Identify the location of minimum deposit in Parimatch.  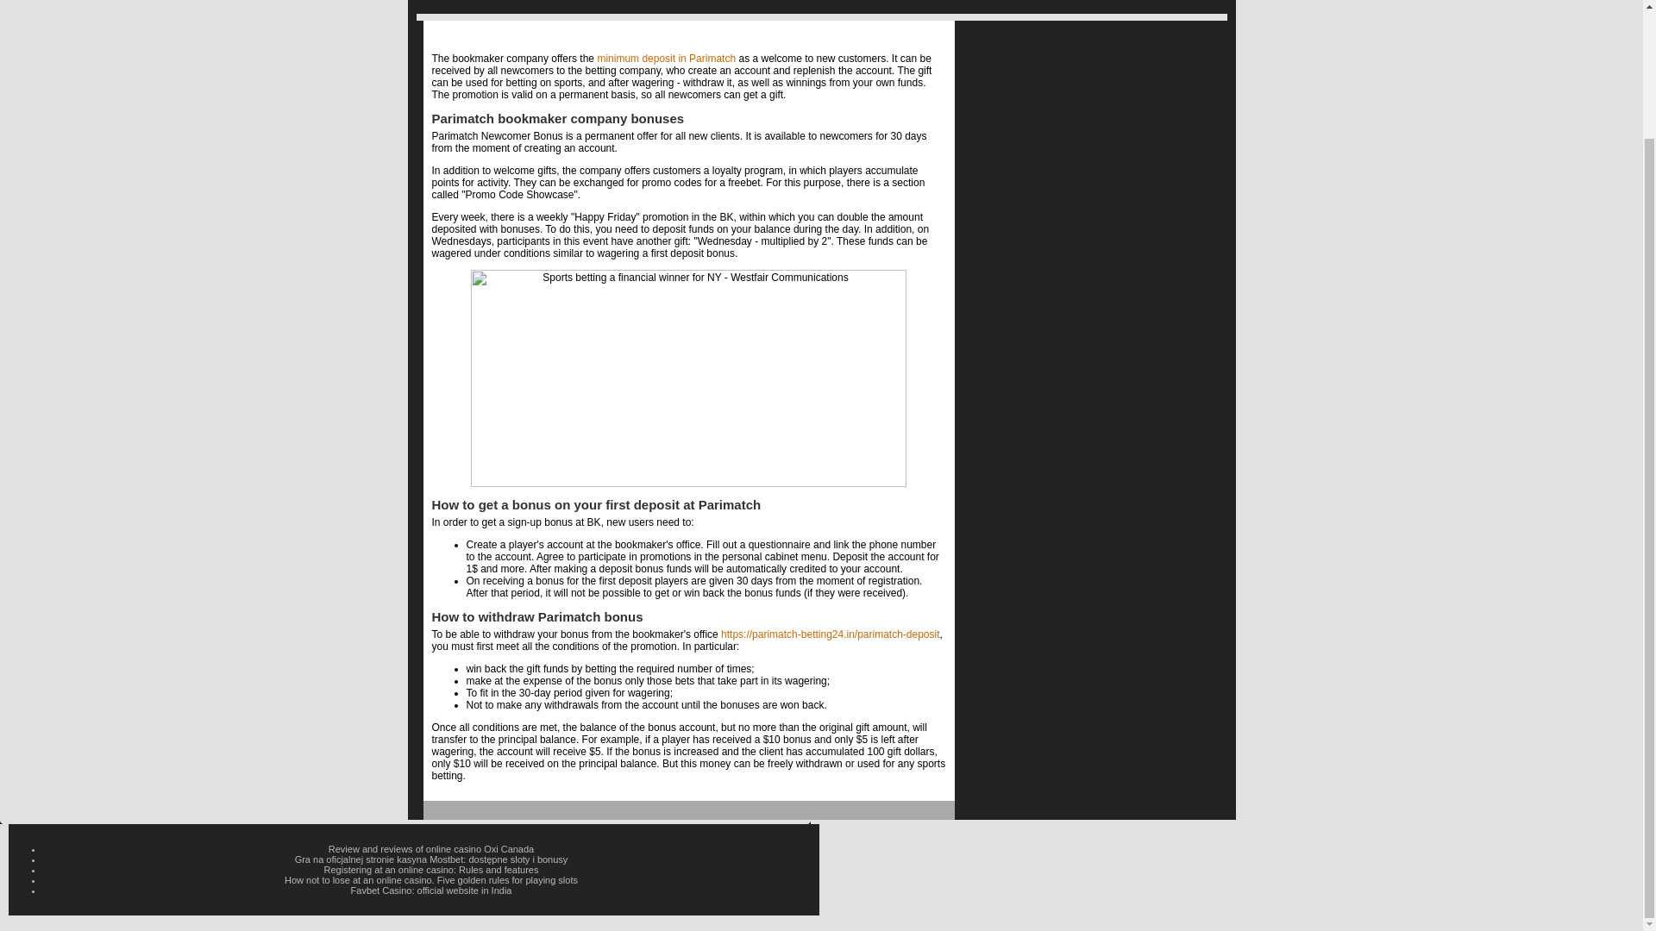
(666, 58).